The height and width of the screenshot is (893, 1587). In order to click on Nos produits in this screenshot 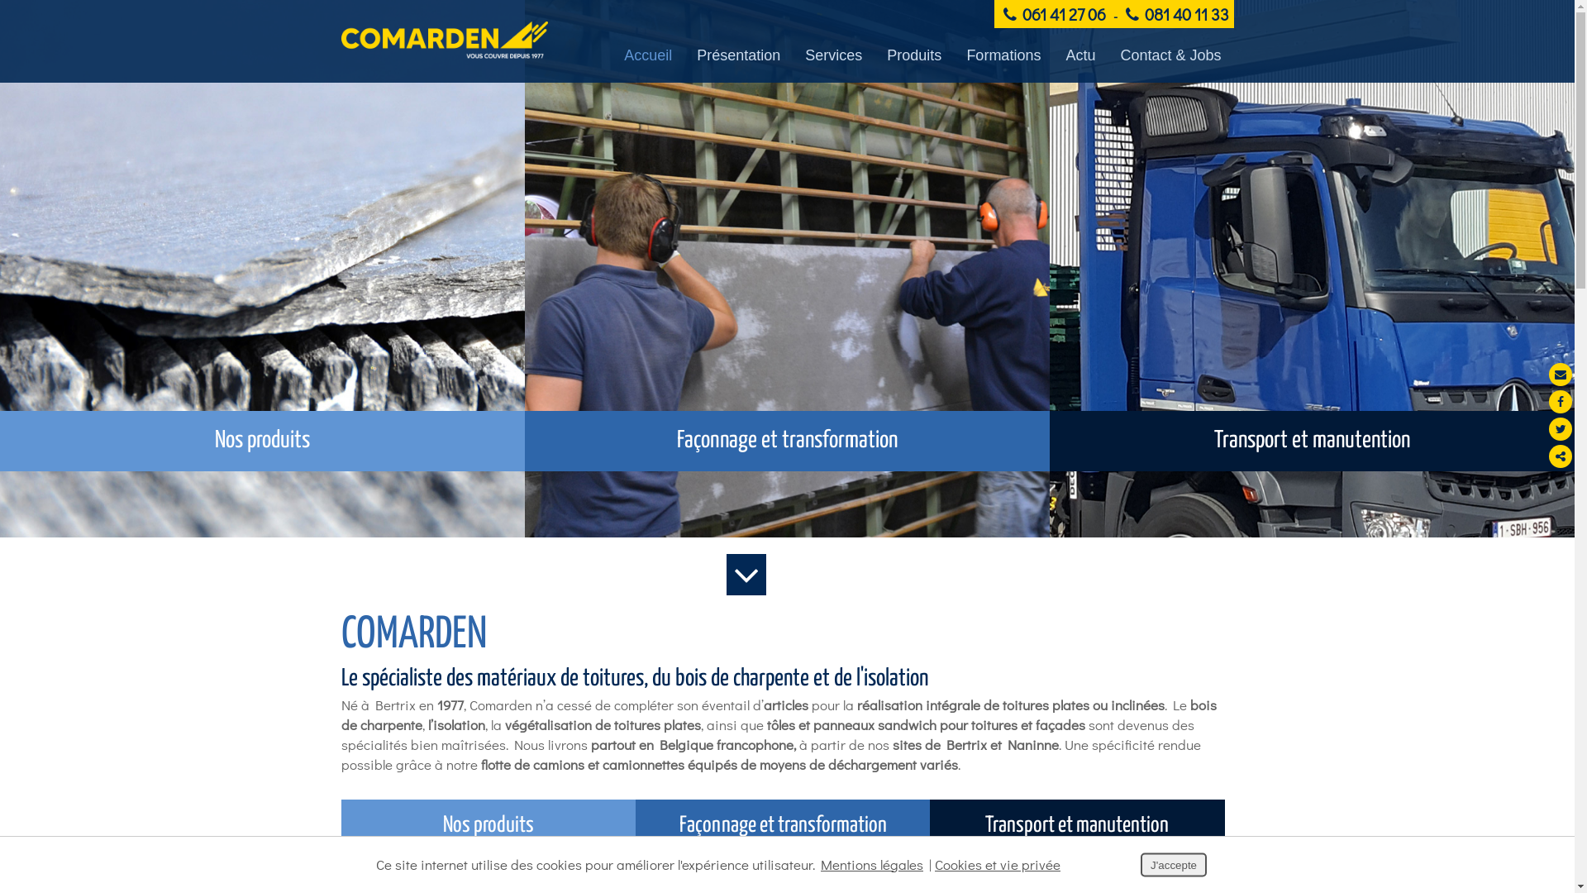, I will do `click(263, 269)`.